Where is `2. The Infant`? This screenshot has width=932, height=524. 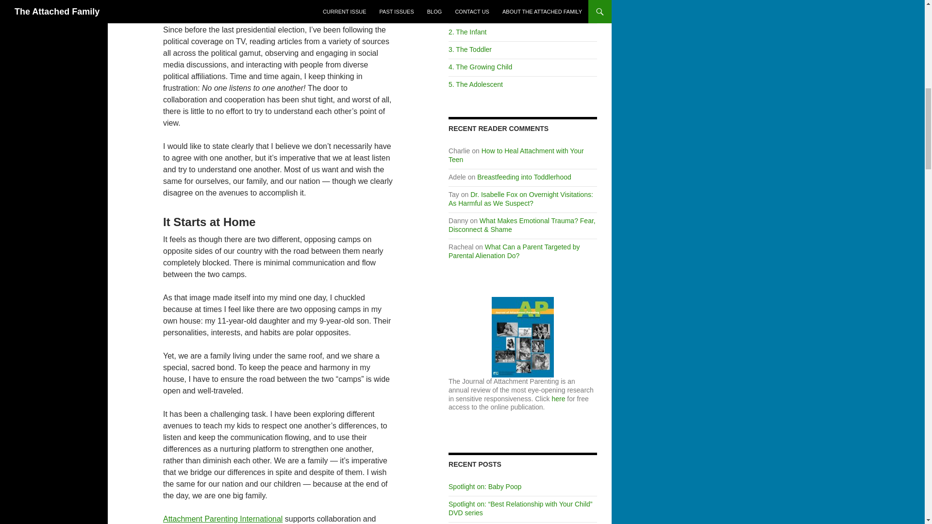
2. The Infant is located at coordinates (467, 32).